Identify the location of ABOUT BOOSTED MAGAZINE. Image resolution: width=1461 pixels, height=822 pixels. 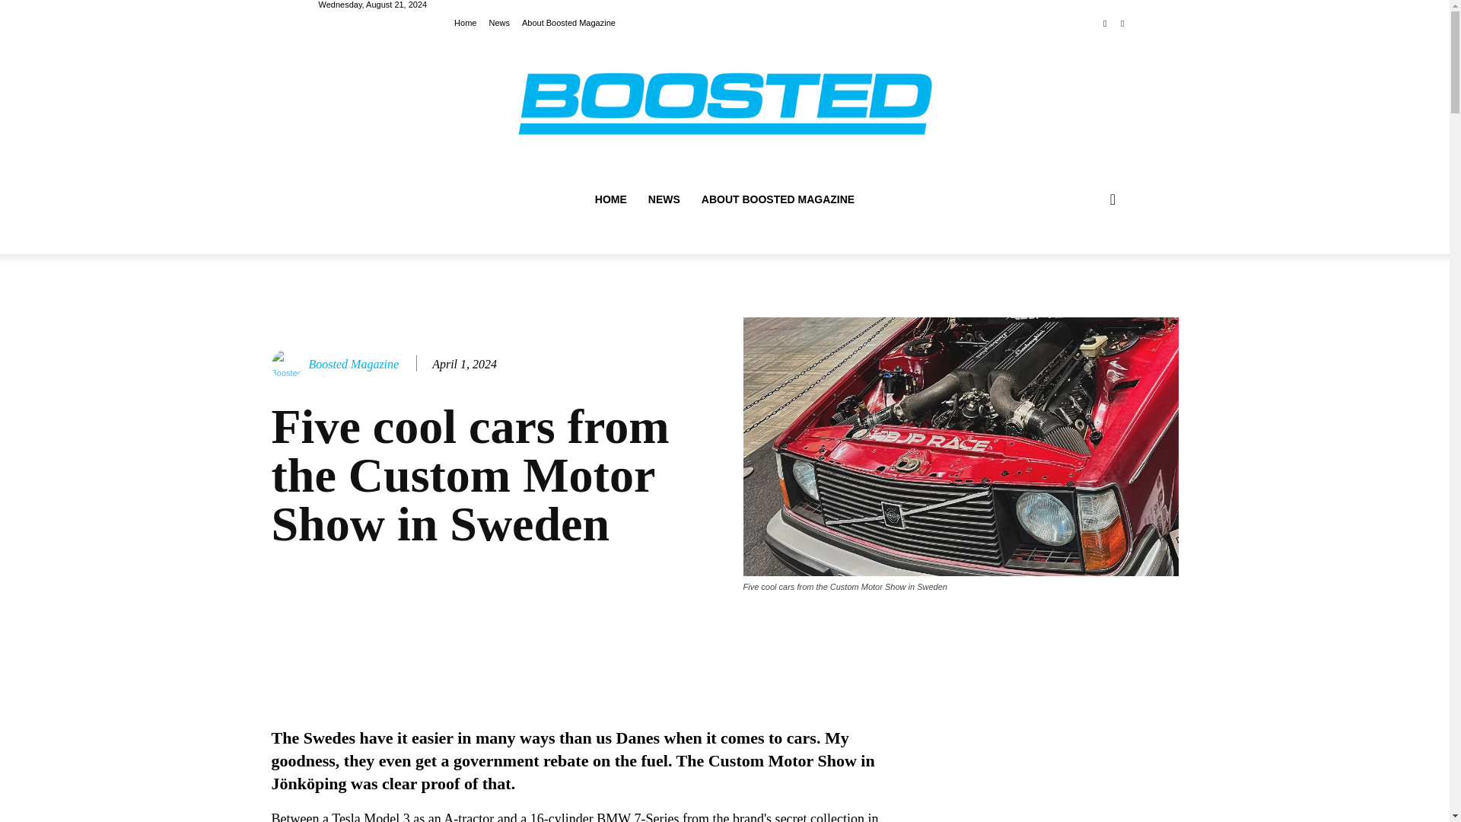
(778, 199).